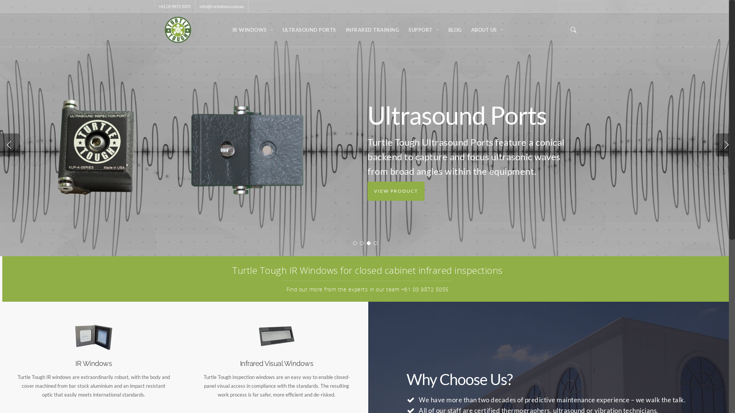 This screenshot has height=413, width=735. I want to click on Infrared Visual Windows, so click(277, 363).